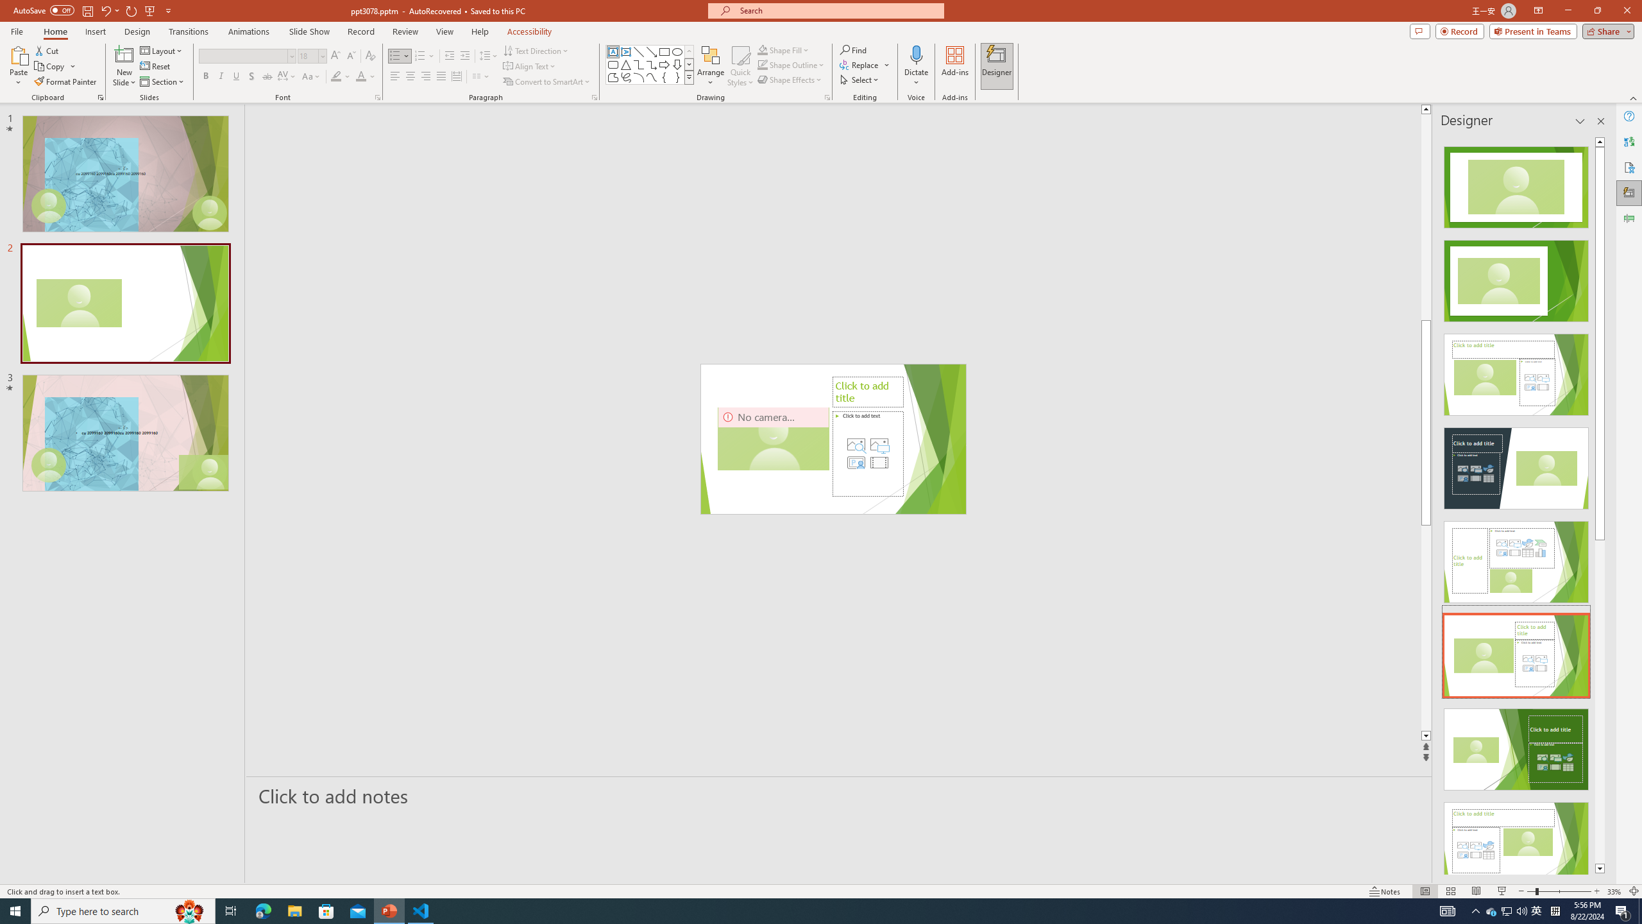 Image resolution: width=1642 pixels, height=924 pixels. I want to click on Class: NetUIScrollBar, so click(1600, 505).